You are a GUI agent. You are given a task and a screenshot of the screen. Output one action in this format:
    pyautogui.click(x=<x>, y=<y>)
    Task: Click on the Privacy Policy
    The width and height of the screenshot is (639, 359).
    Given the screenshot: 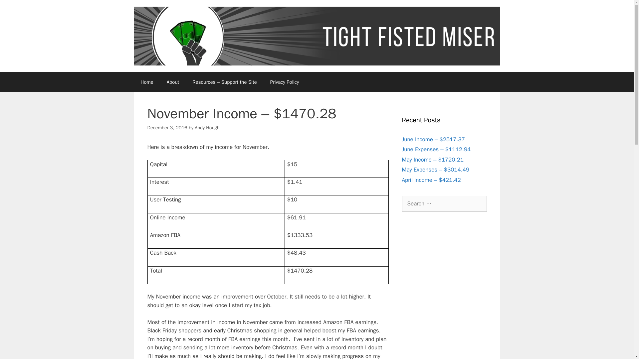 What is the action you would take?
    pyautogui.click(x=285, y=82)
    